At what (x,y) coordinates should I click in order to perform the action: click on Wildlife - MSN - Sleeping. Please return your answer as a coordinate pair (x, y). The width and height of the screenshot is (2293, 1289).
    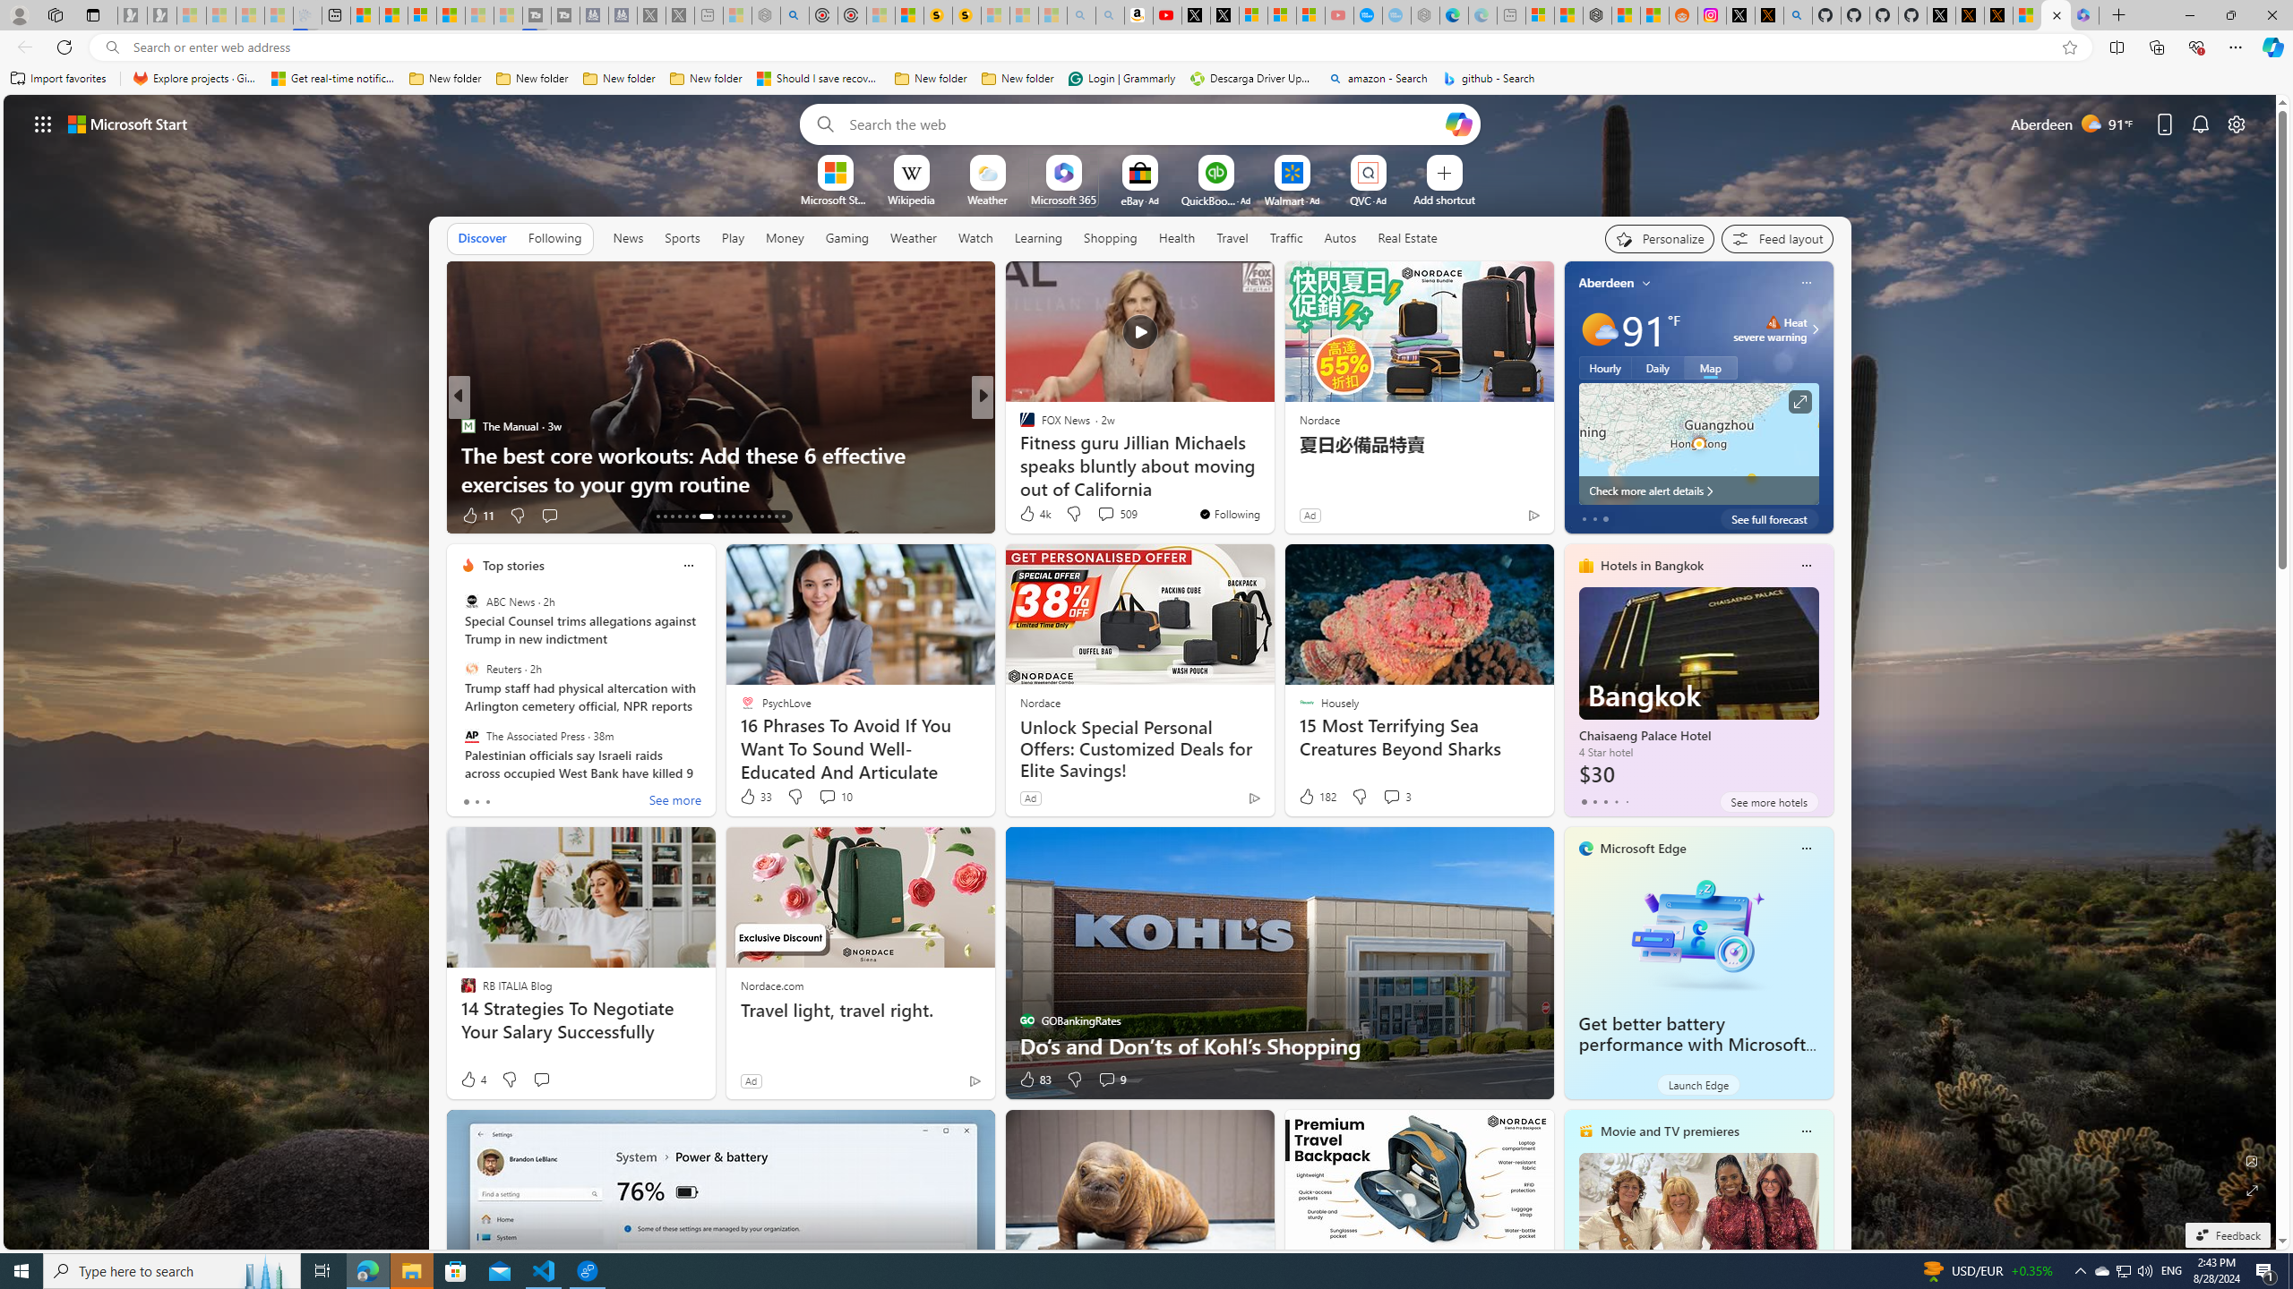
    Looking at the image, I should click on (736, 15).